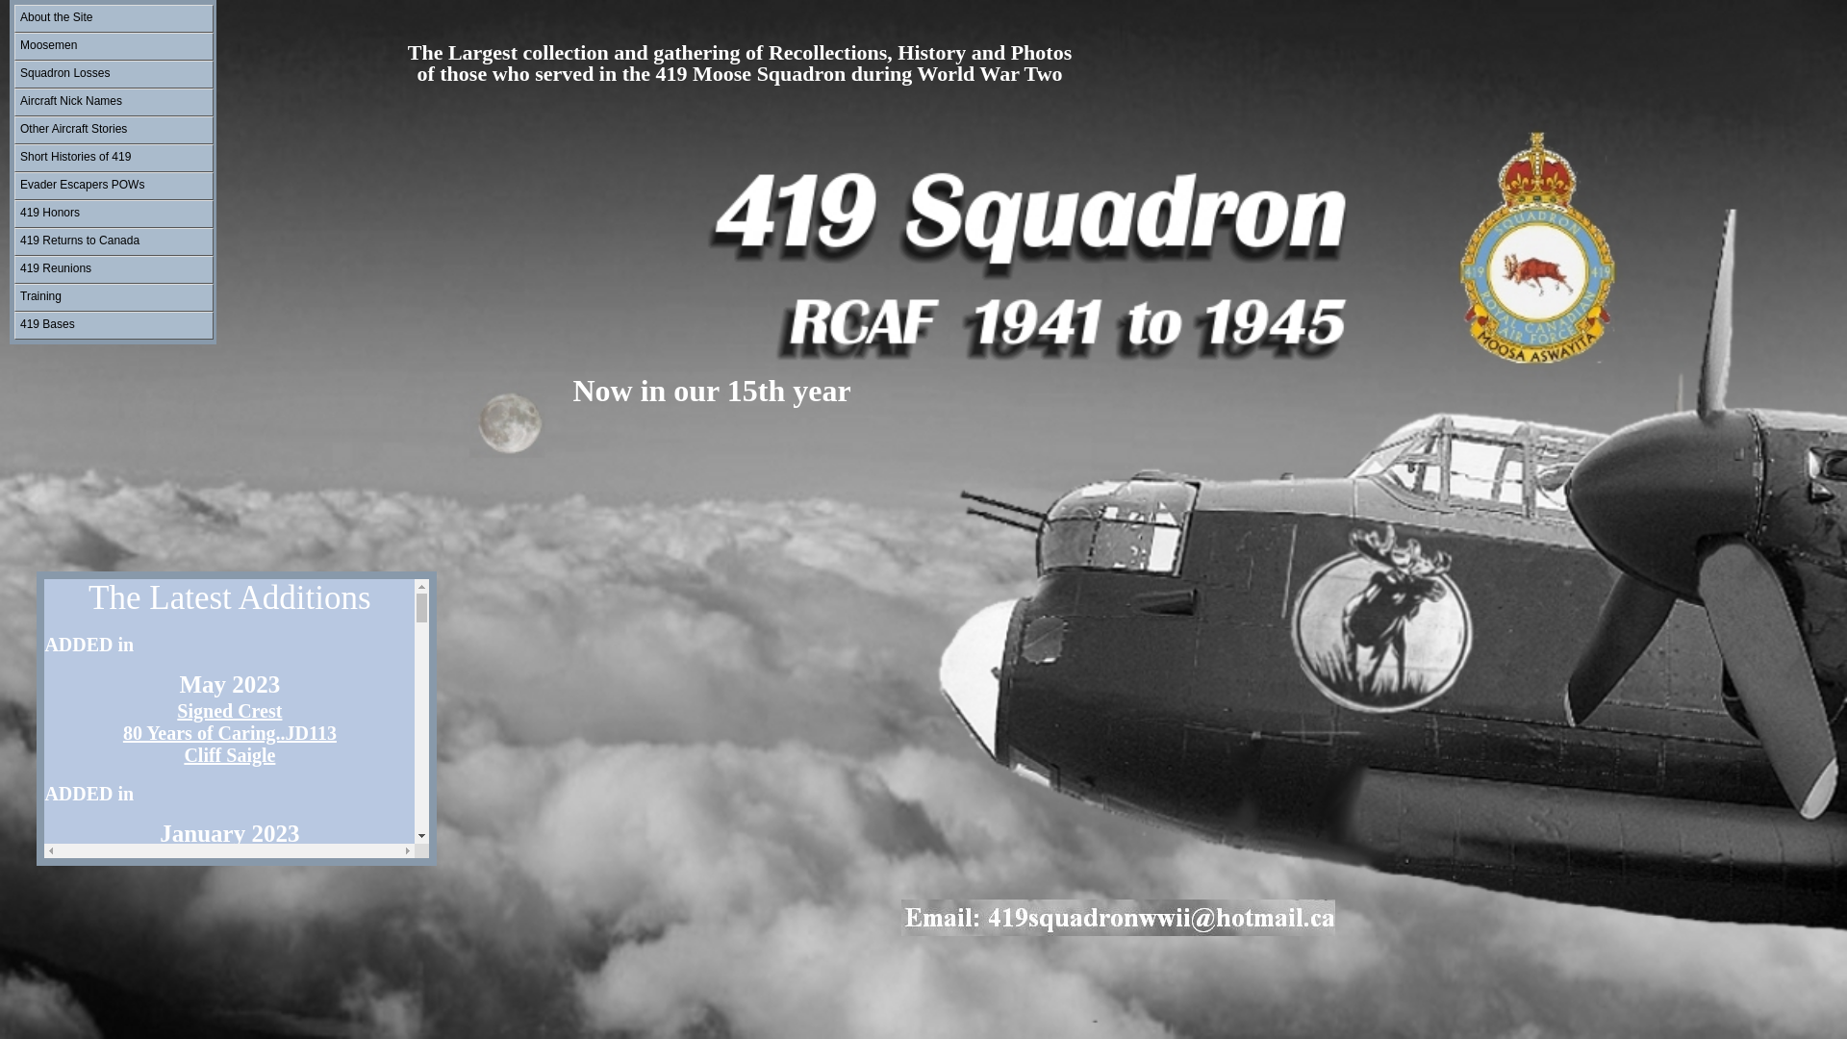  What do you see at coordinates (114, 214) in the screenshot?
I see `419 Honors` at bounding box center [114, 214].